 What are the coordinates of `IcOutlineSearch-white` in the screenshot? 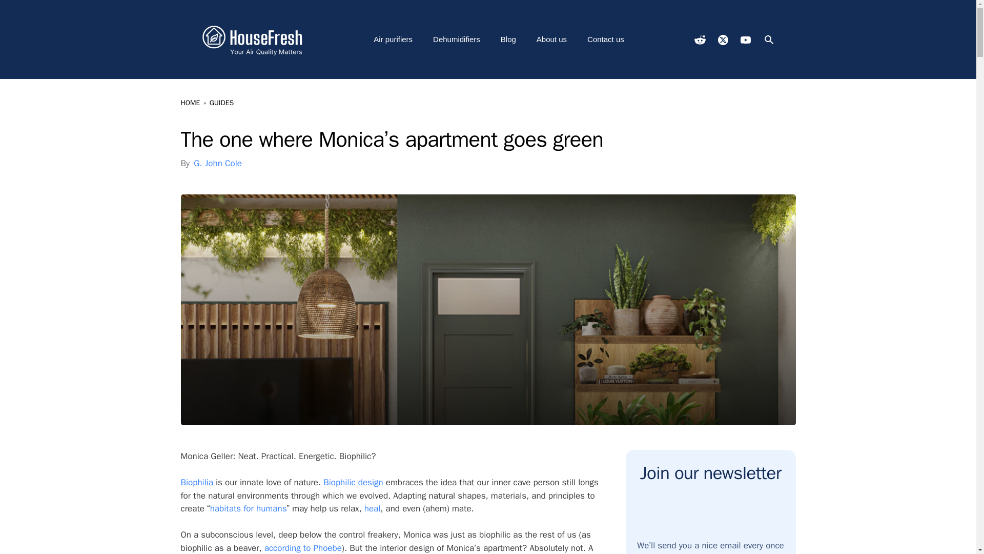 It's located at (769, 39).